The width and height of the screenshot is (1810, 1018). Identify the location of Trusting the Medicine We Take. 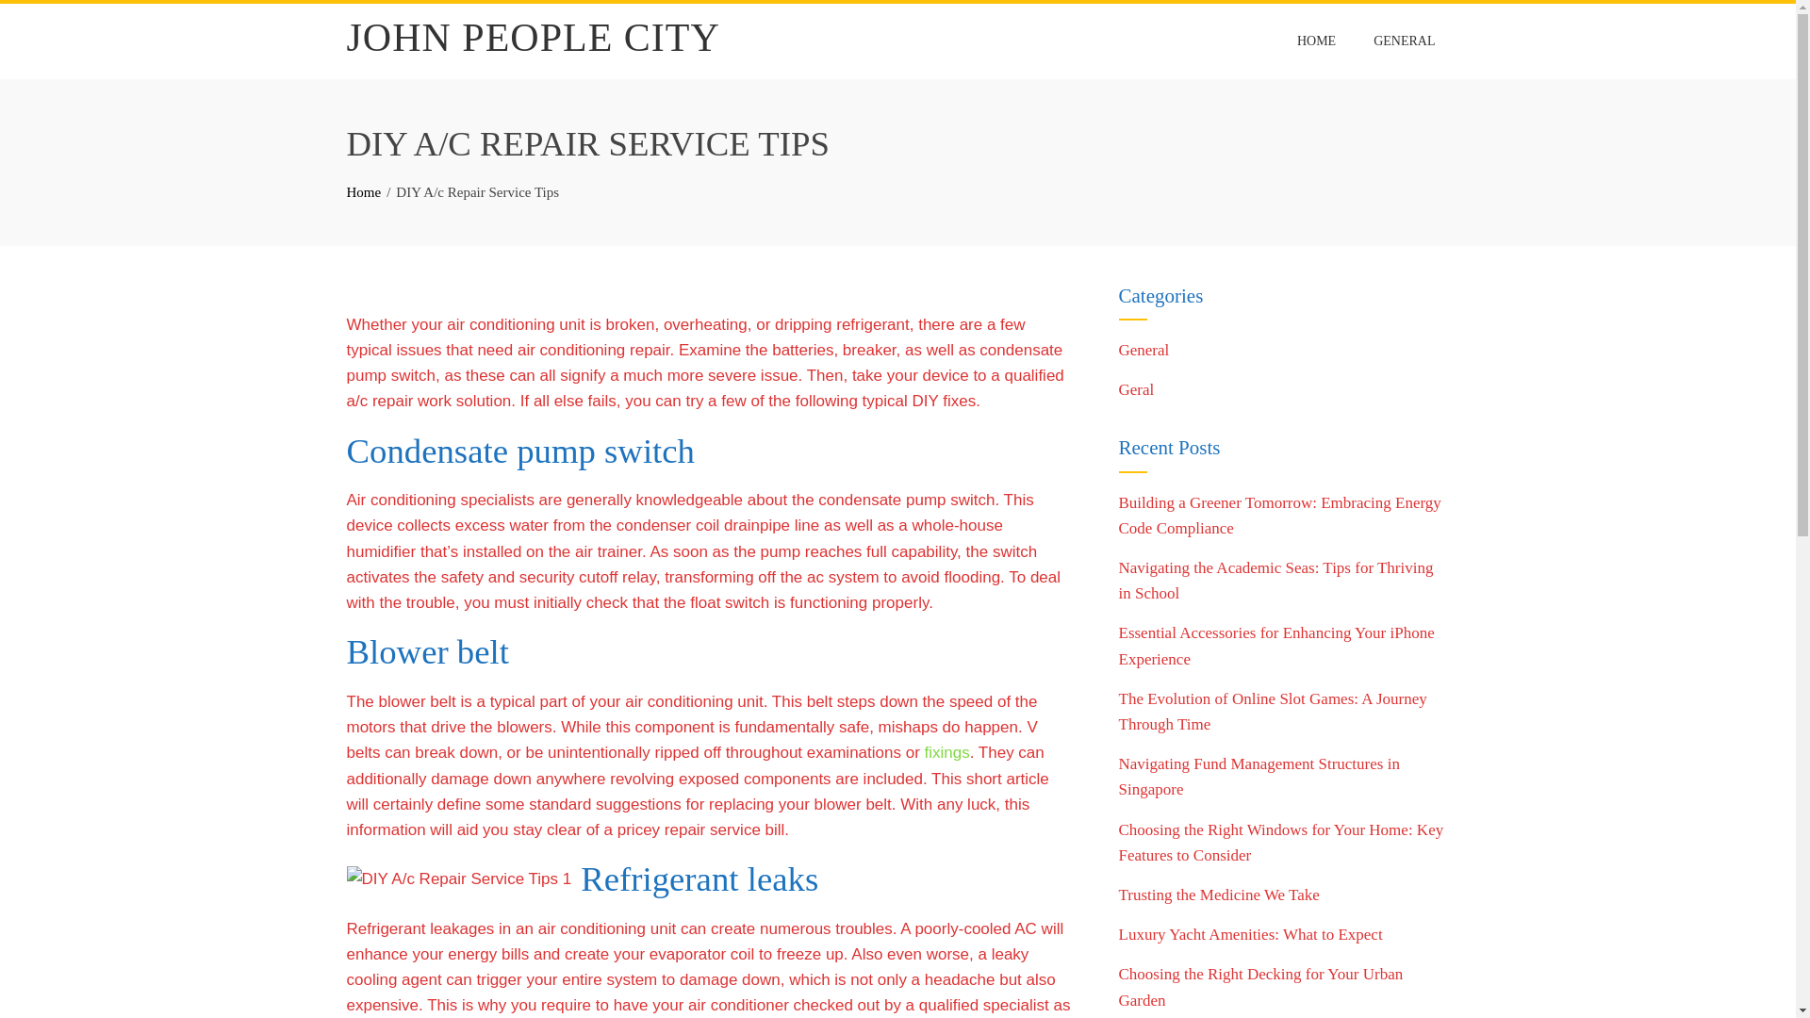
(1218, 895).